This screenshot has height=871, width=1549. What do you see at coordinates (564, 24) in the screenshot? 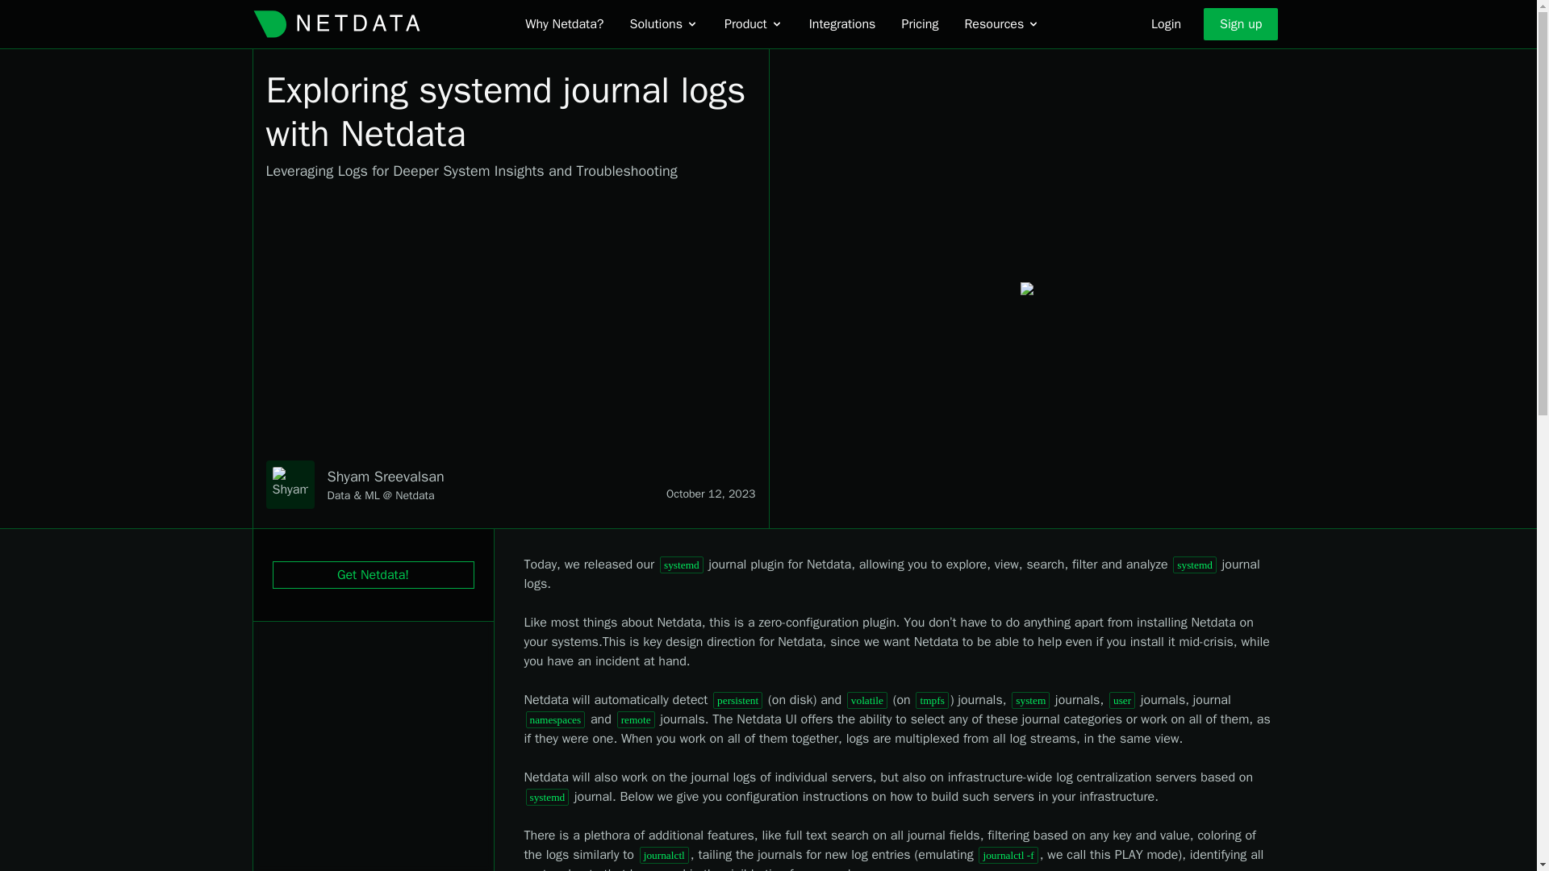
I see `Why Netdata?` at bounding box center [564, 24].